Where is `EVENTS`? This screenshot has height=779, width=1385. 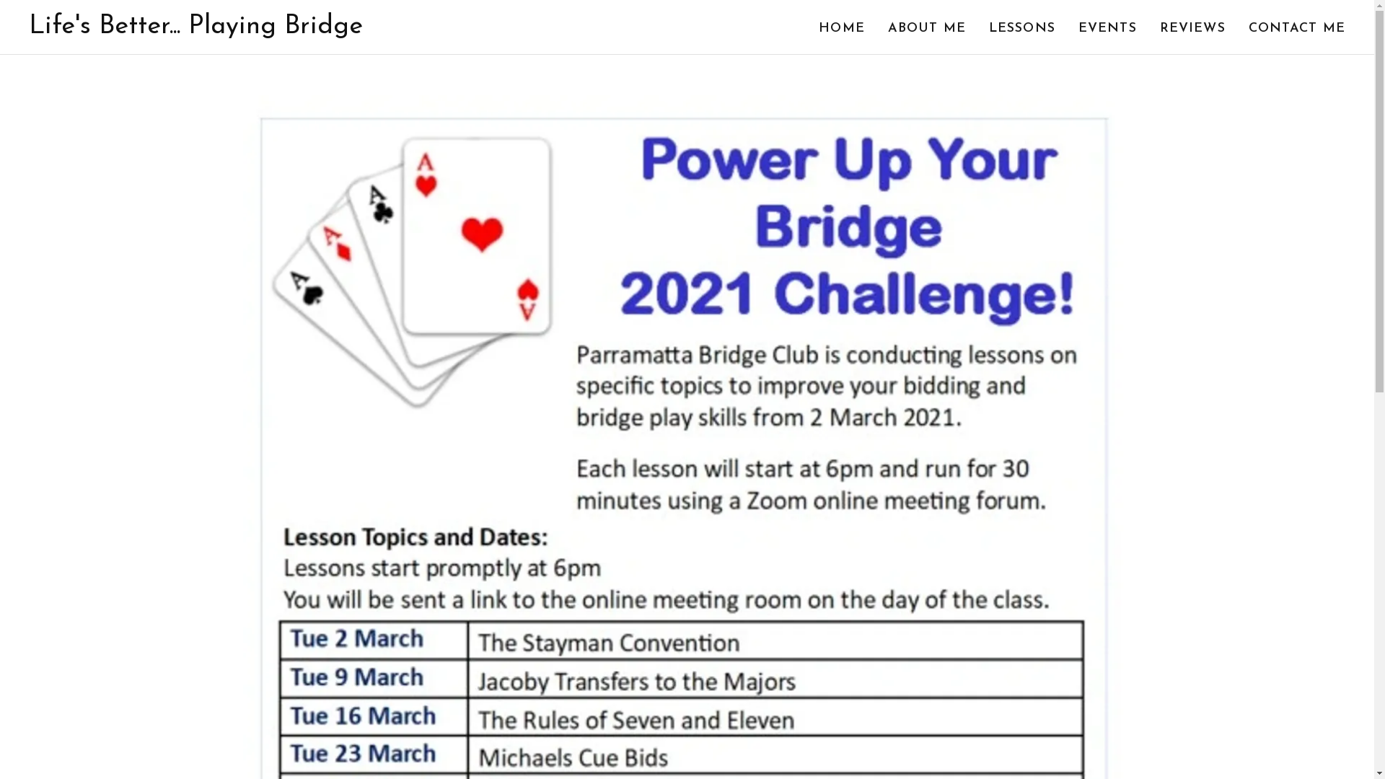
EVENTS is located at coordinates (1108, 29).